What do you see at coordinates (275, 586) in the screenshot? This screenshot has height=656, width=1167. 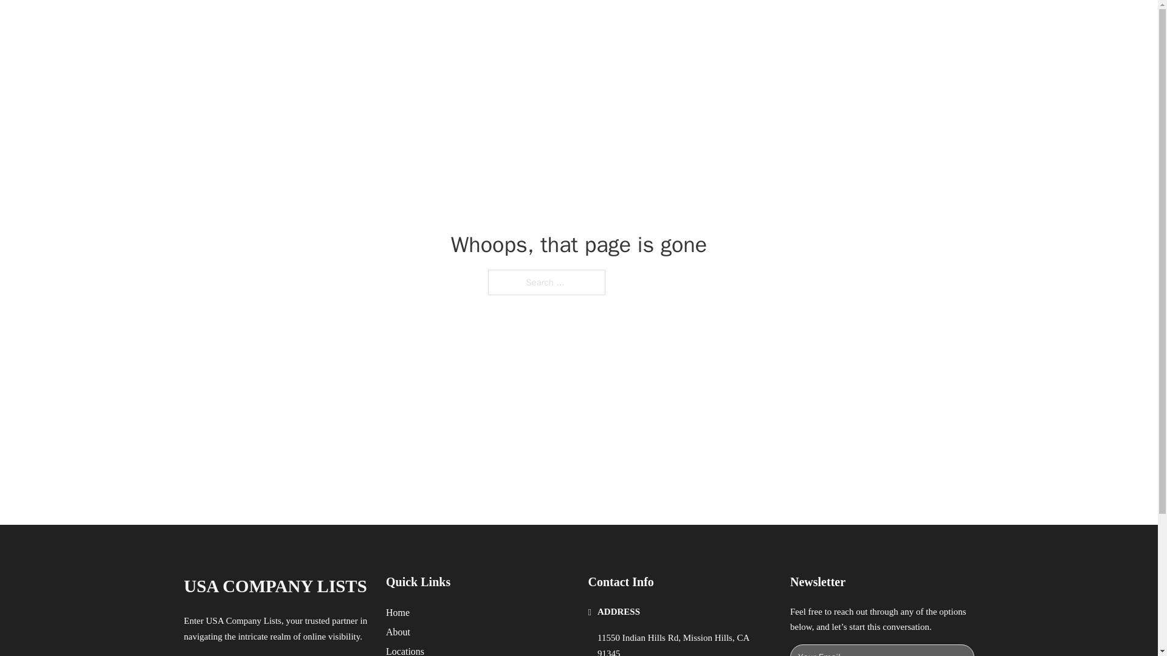 I see `USA COMPANY LISTS` at bounding box center [275, 586].